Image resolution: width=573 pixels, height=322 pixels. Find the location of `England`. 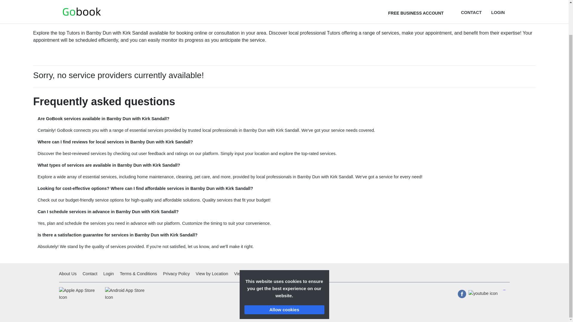

England is located at coordinates (59, 1).